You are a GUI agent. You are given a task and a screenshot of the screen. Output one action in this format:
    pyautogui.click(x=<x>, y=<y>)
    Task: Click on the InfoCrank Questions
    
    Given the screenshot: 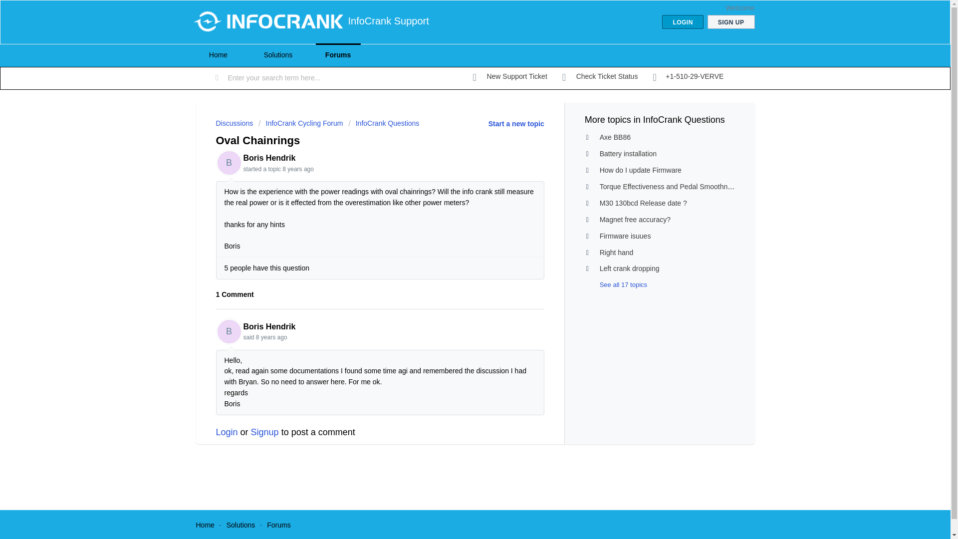 What is the action you would take?
    pyautogui.click(x=384, y=123)
    